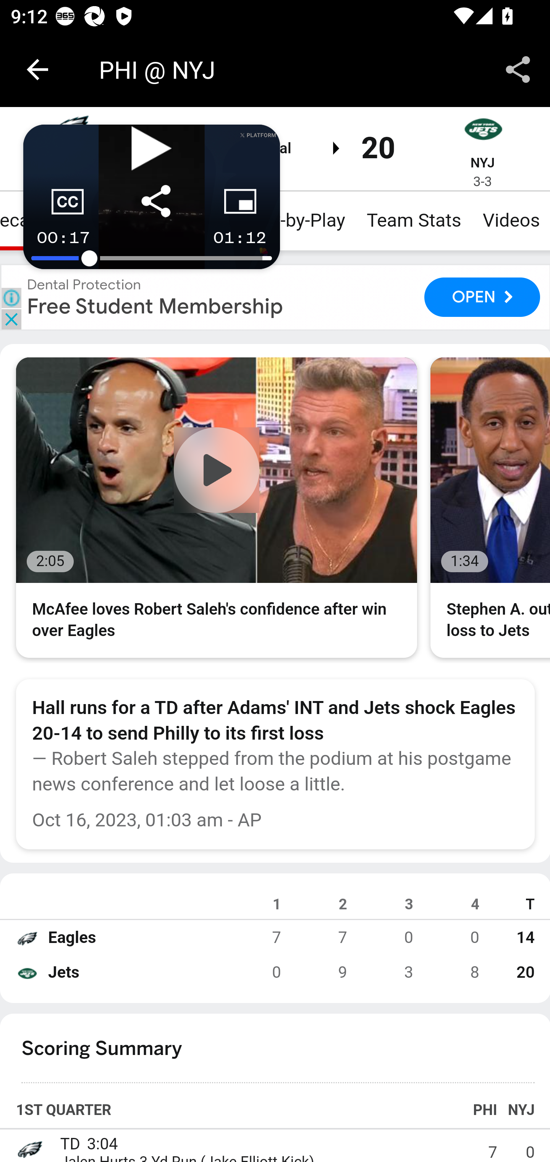 Image resolution: width=550 pixels, height=1162 pixels. I want to click on Dental Protection, so click(84, 284).